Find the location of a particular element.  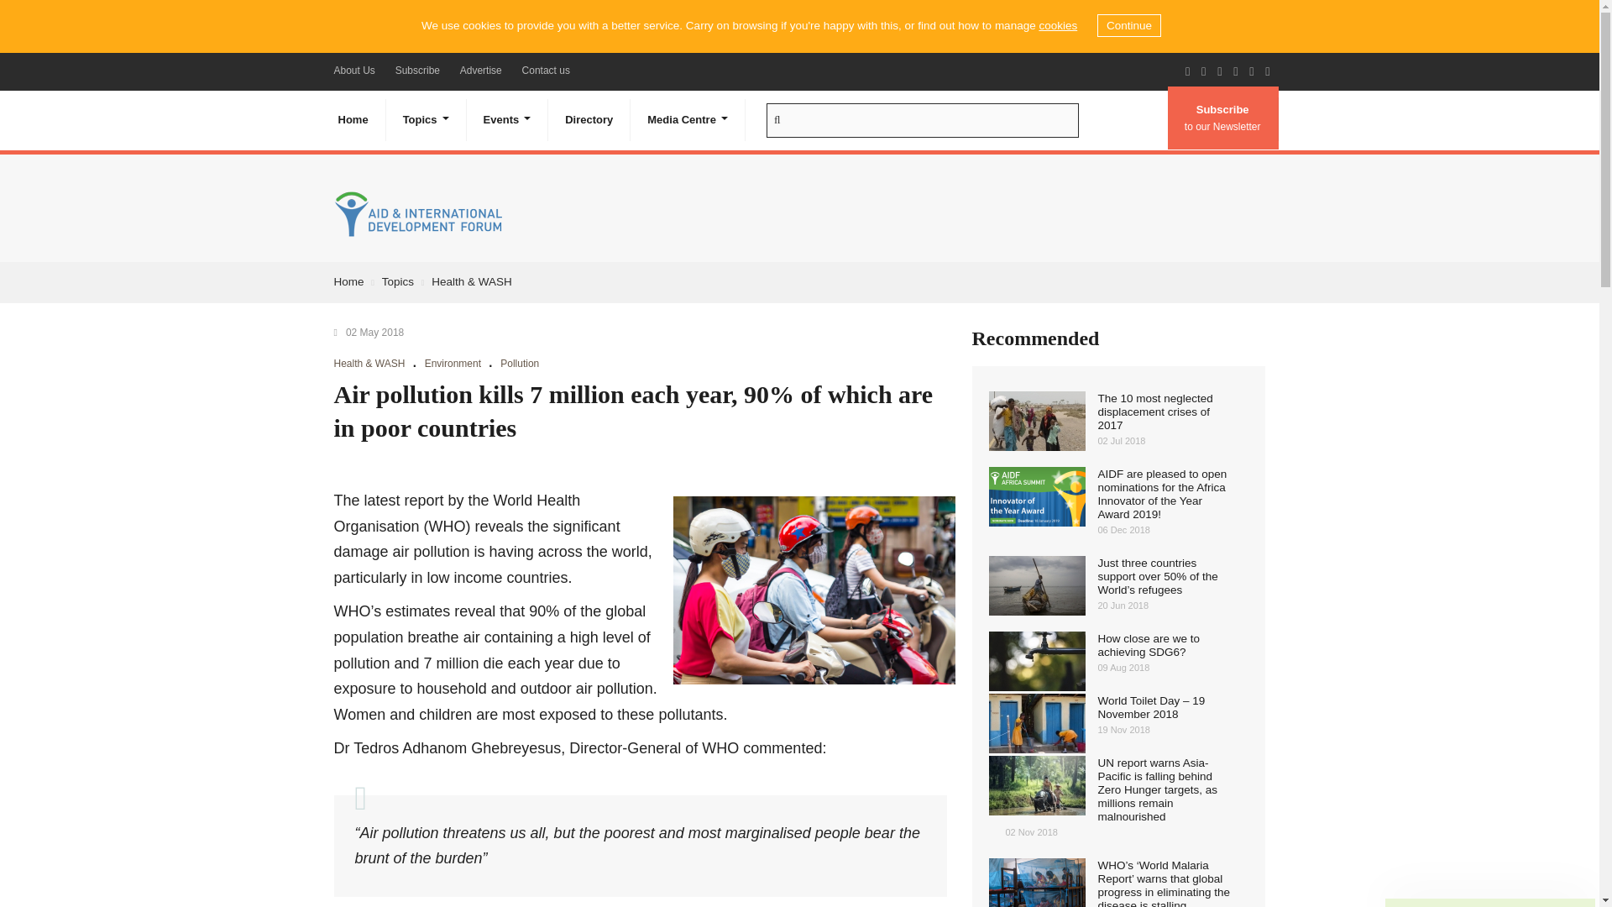

Topics... is located at coordinates (427, 119).